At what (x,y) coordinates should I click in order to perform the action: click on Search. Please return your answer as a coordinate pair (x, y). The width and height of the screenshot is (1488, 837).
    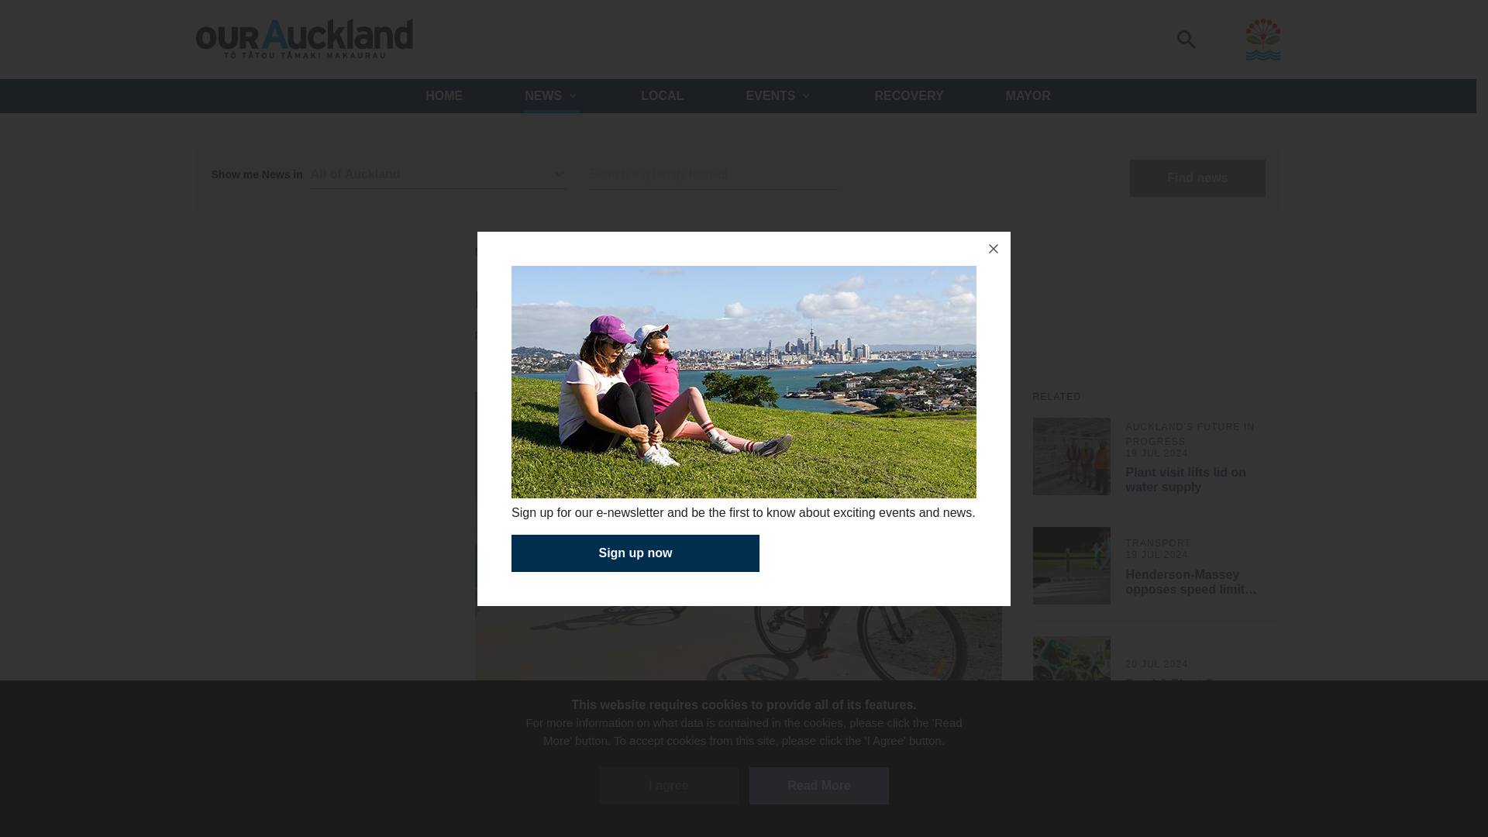
    Looking at the image, I should click on (713, 175).